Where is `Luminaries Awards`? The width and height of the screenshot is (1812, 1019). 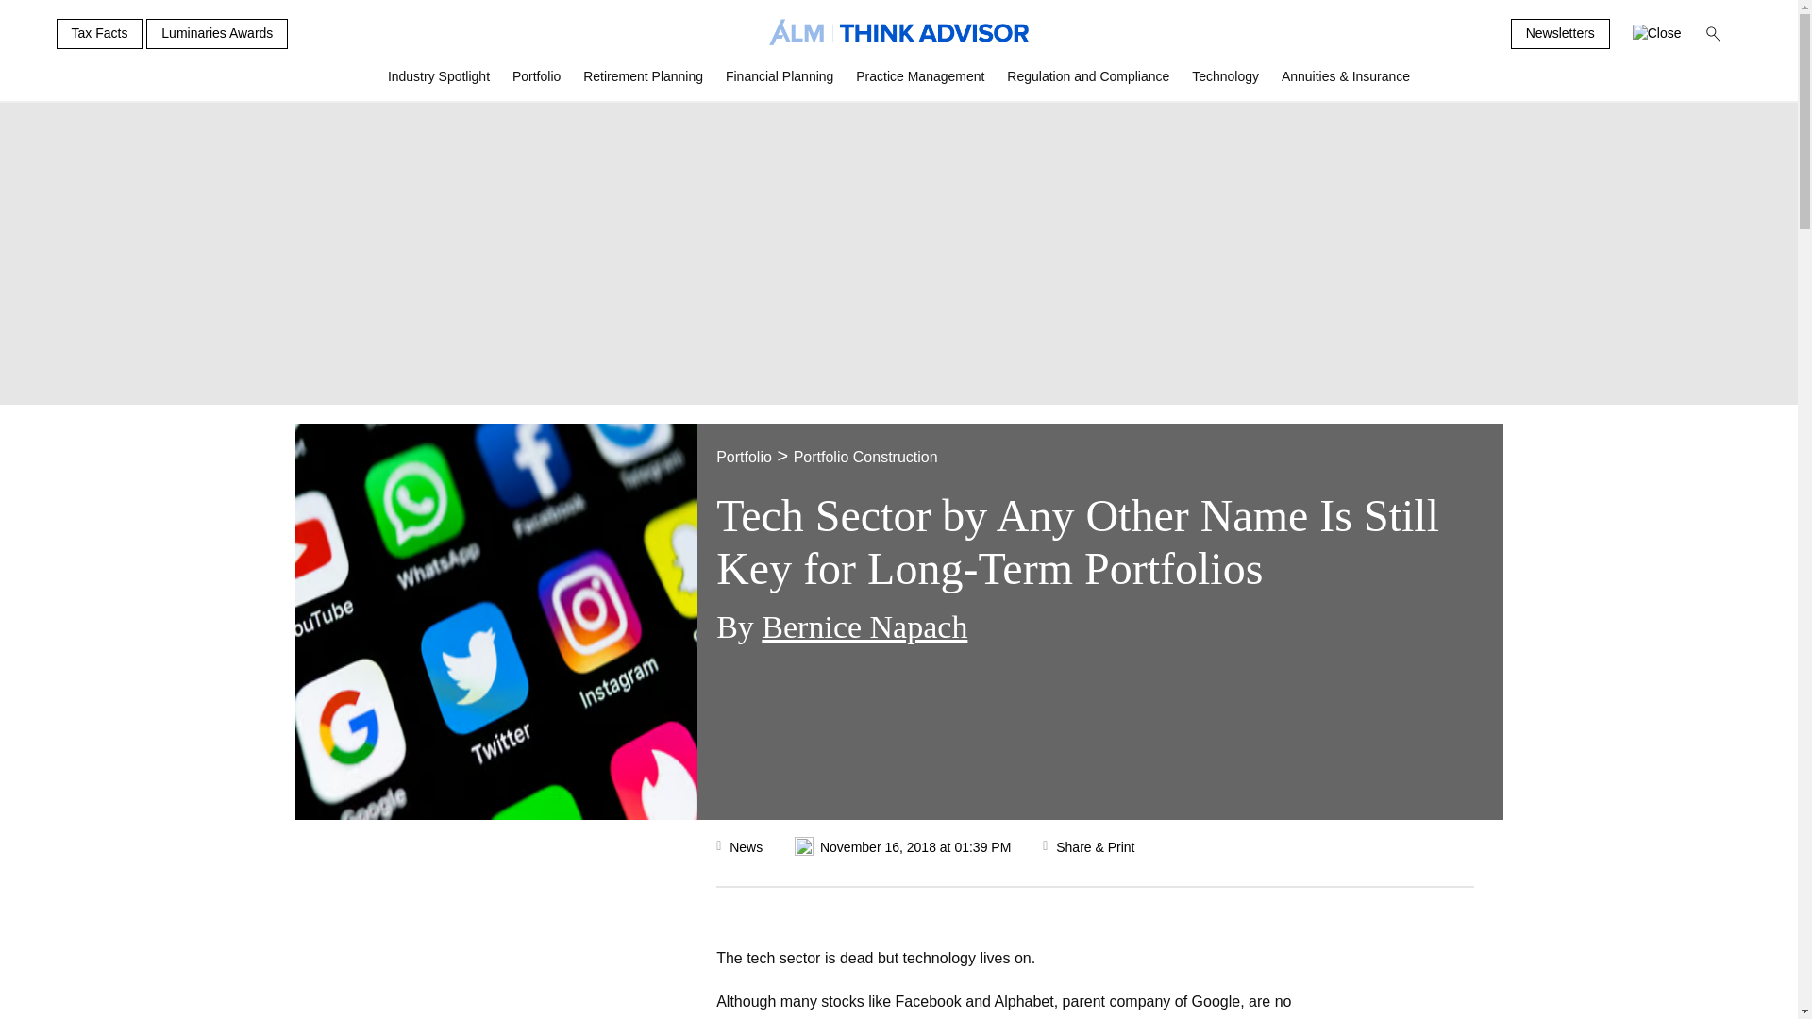
Luminaries Awards is located at coordinates (217, 34).